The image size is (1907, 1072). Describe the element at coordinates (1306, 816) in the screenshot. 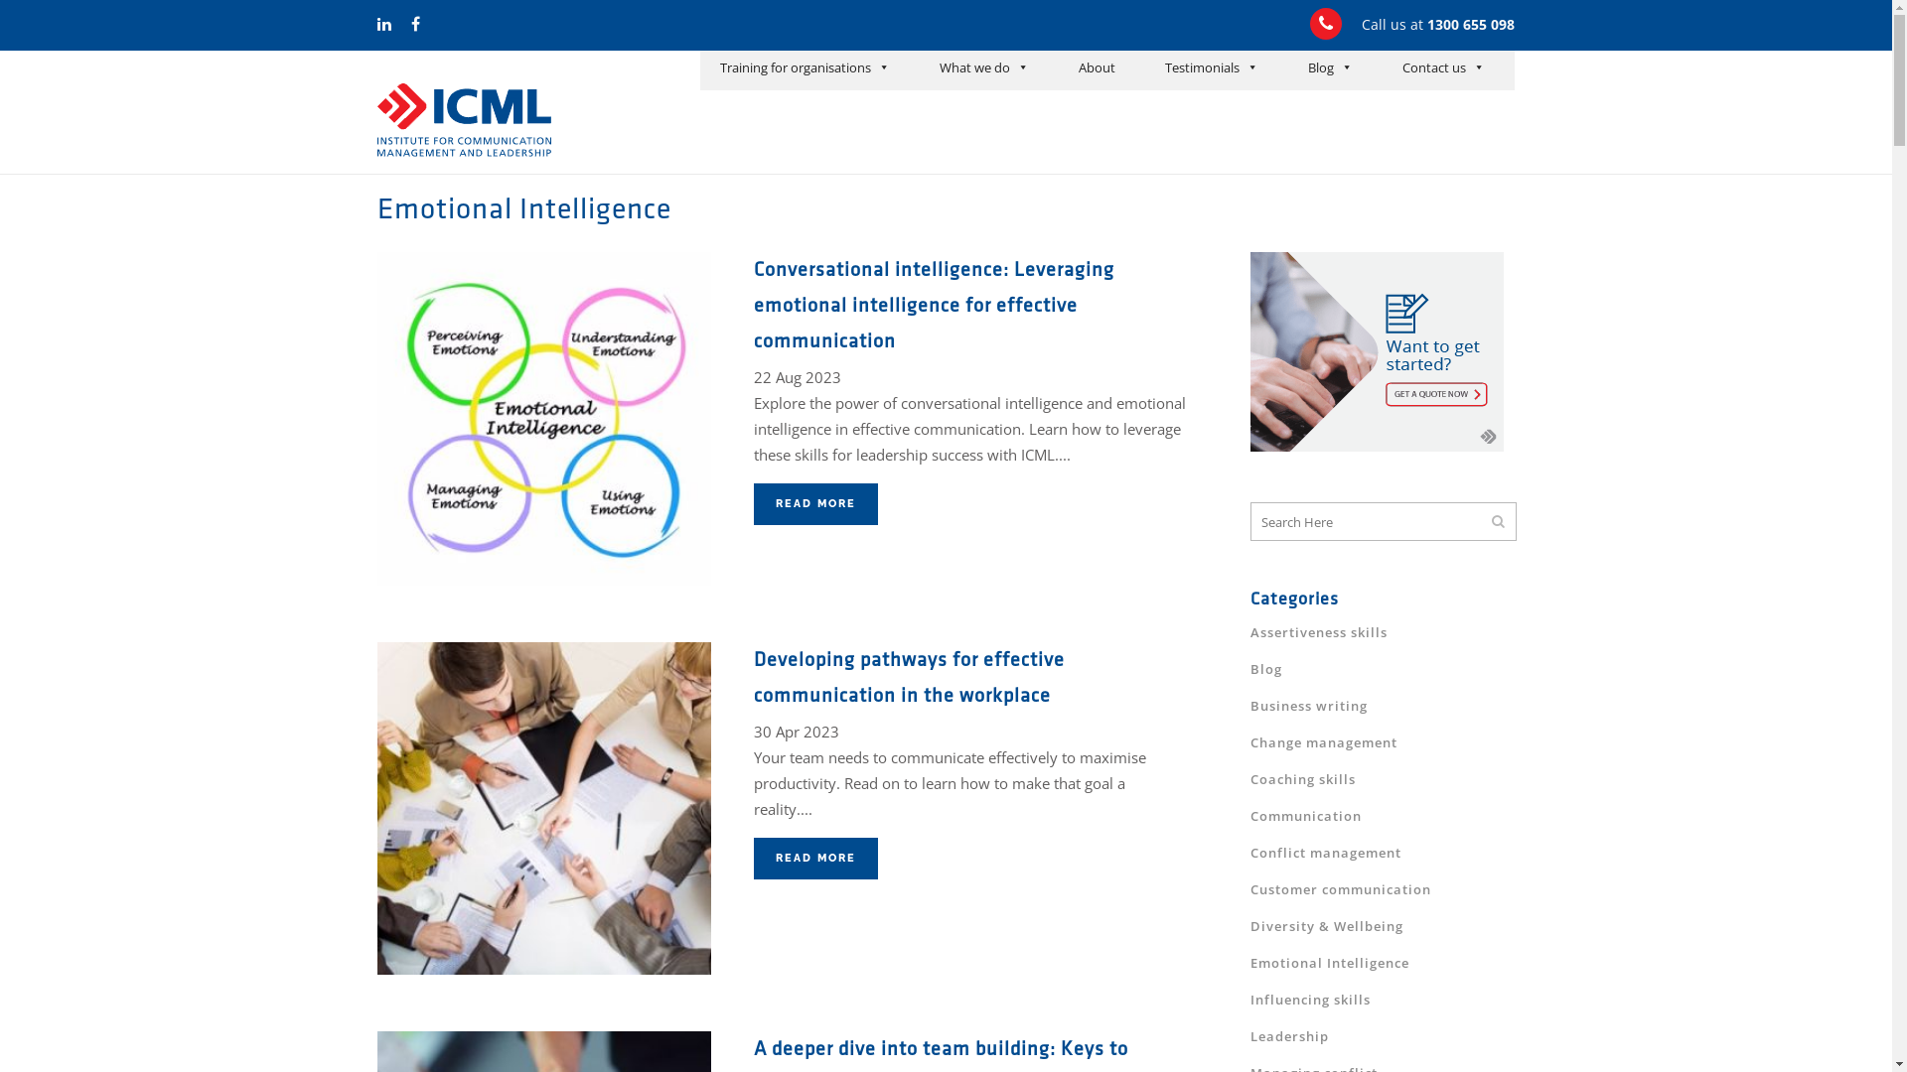

I see `Communication` at that location.